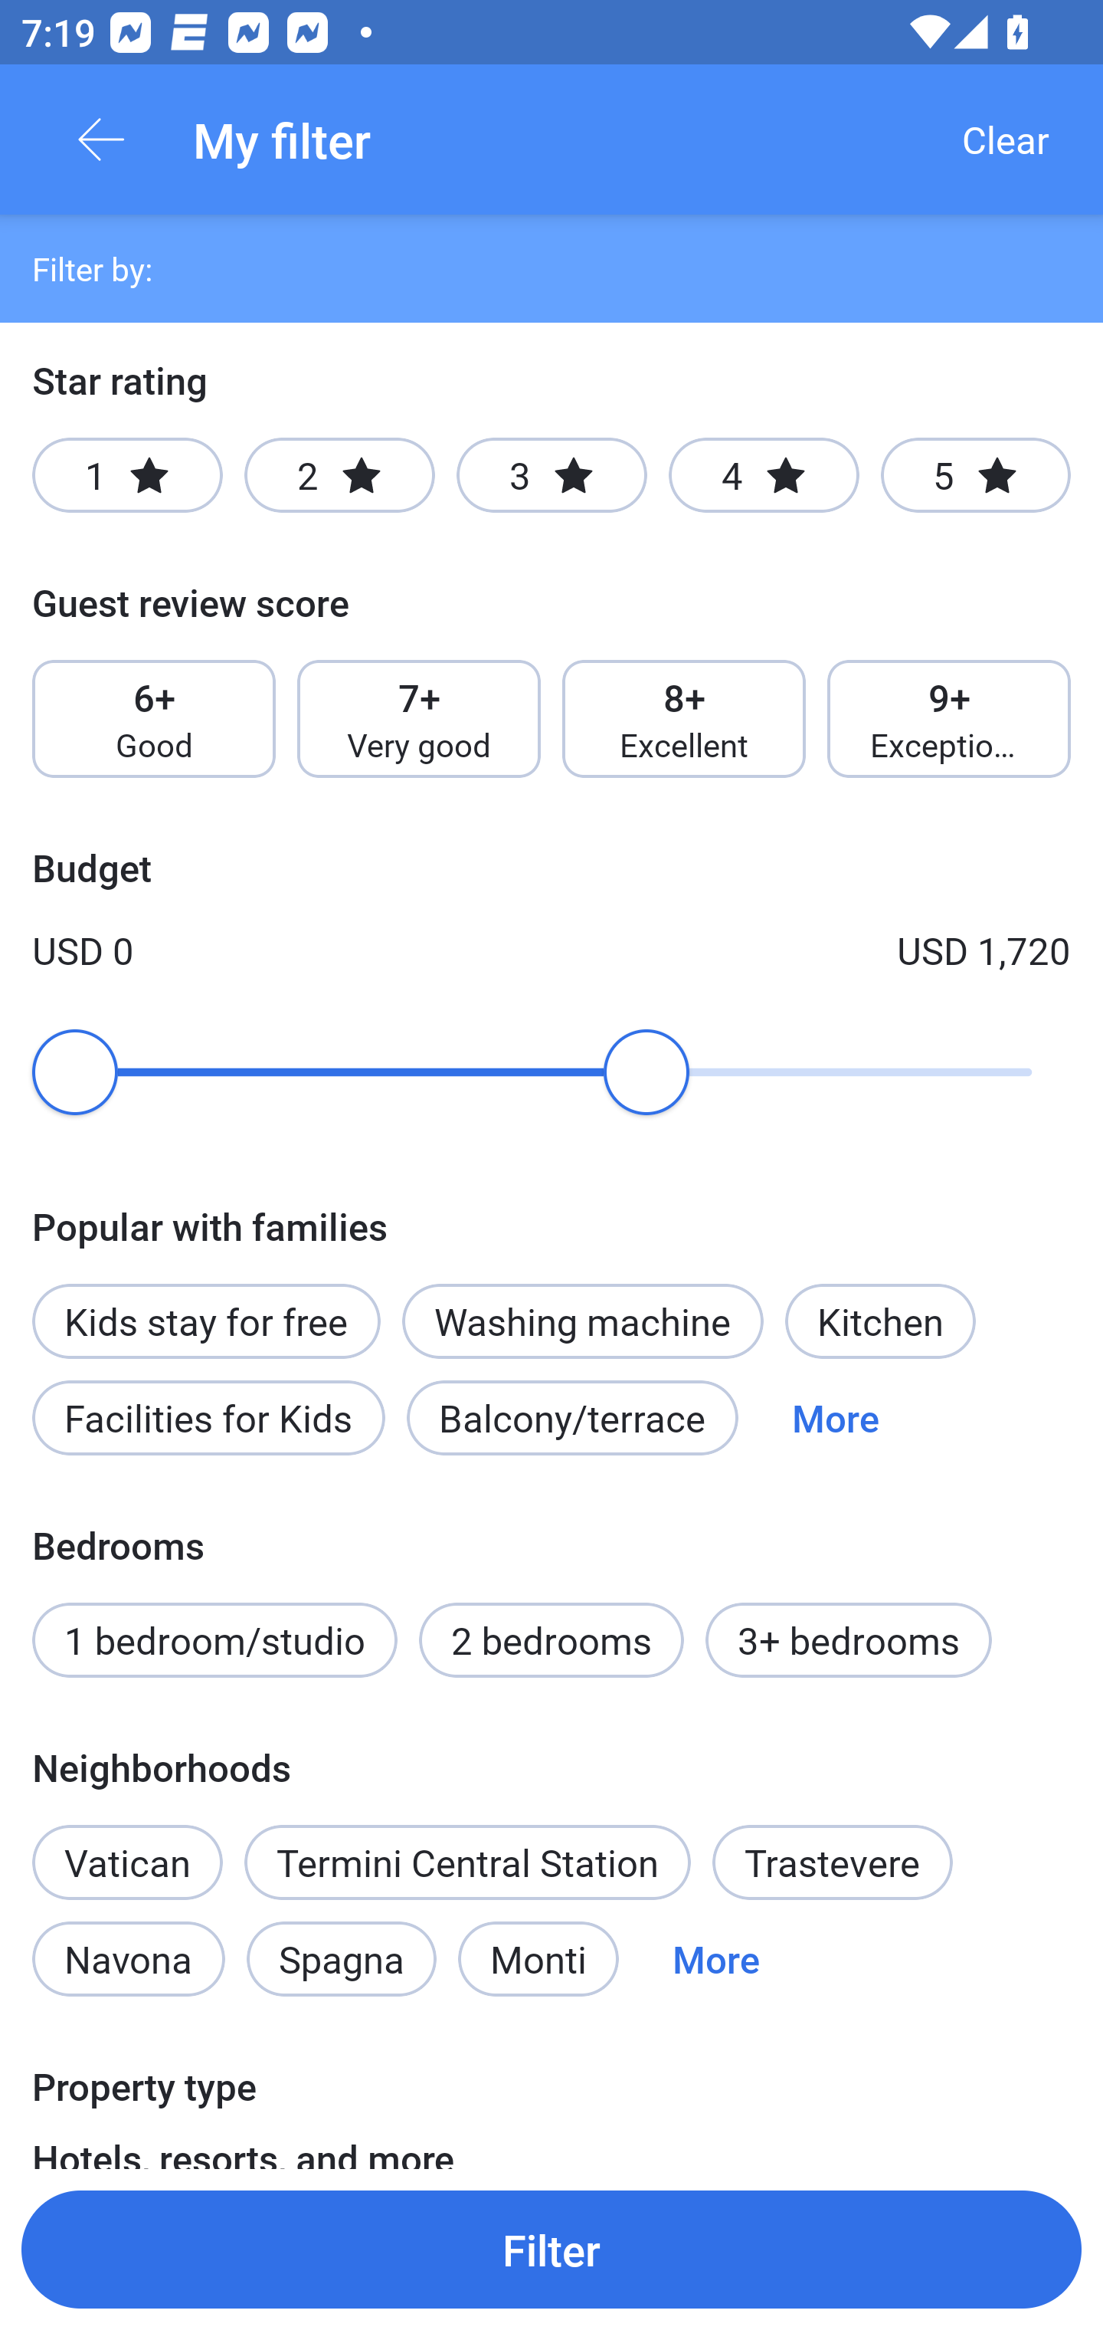 This screenshot has height=2330, width=1103. What do you see at coordinates (684, 719) in the screenshot?
I see `8+ Excellent` at bounding box center [684, 719].